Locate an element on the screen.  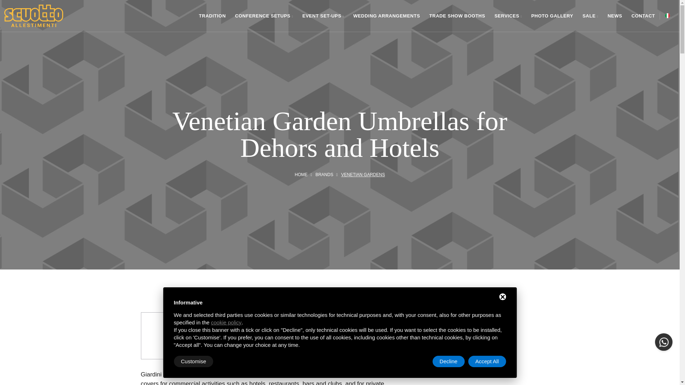
EVENT SET-UPS is located at coordinates (323, 16).